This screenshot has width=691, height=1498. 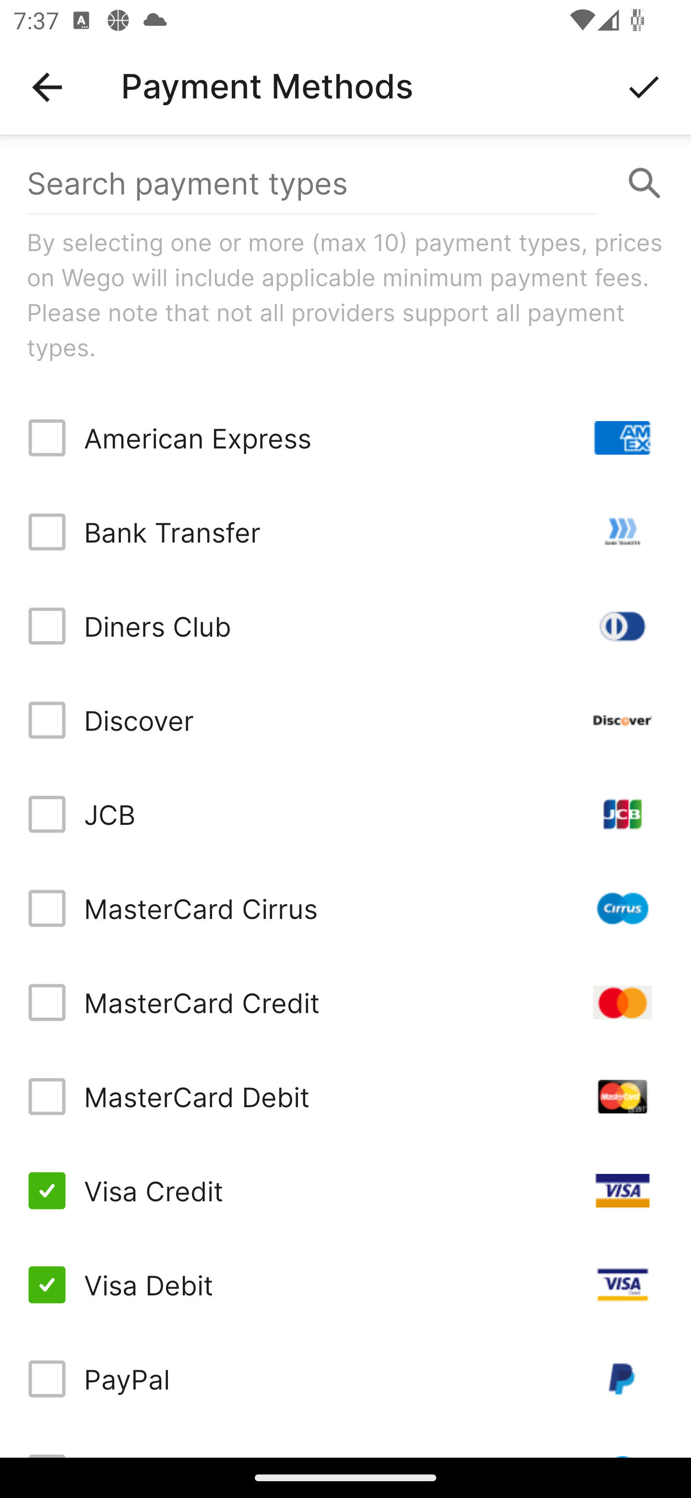 What do you see at coordinates (345, 532) in the screenshot?
I see `Bank Transfer` at bounding box center [345, 532].